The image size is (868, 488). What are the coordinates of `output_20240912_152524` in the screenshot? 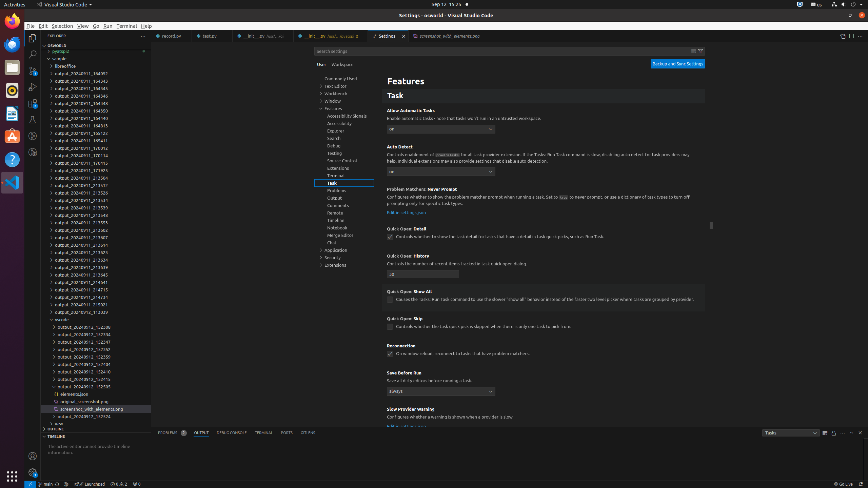 It's located at (96, 416).